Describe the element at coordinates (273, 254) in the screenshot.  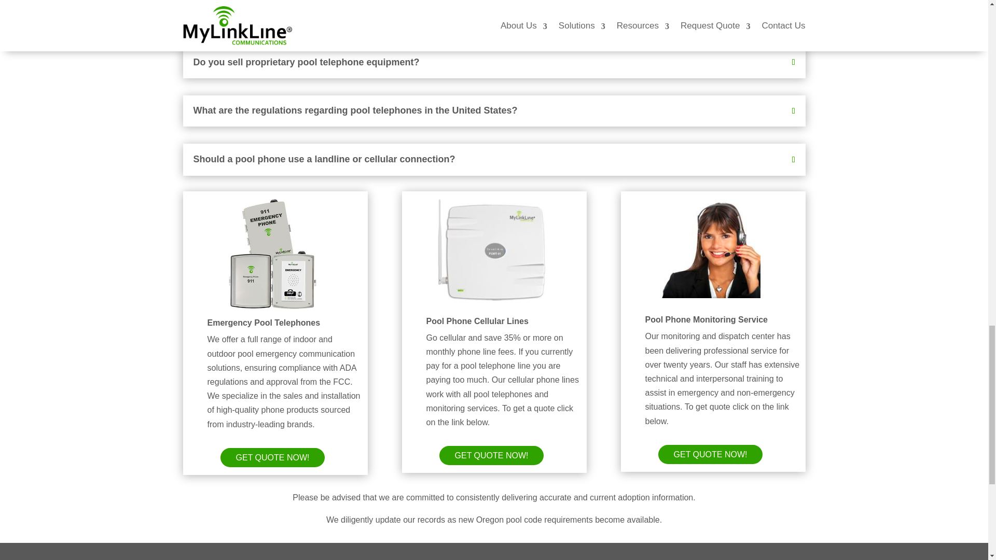
I see `Pool Phone MD` at that location.